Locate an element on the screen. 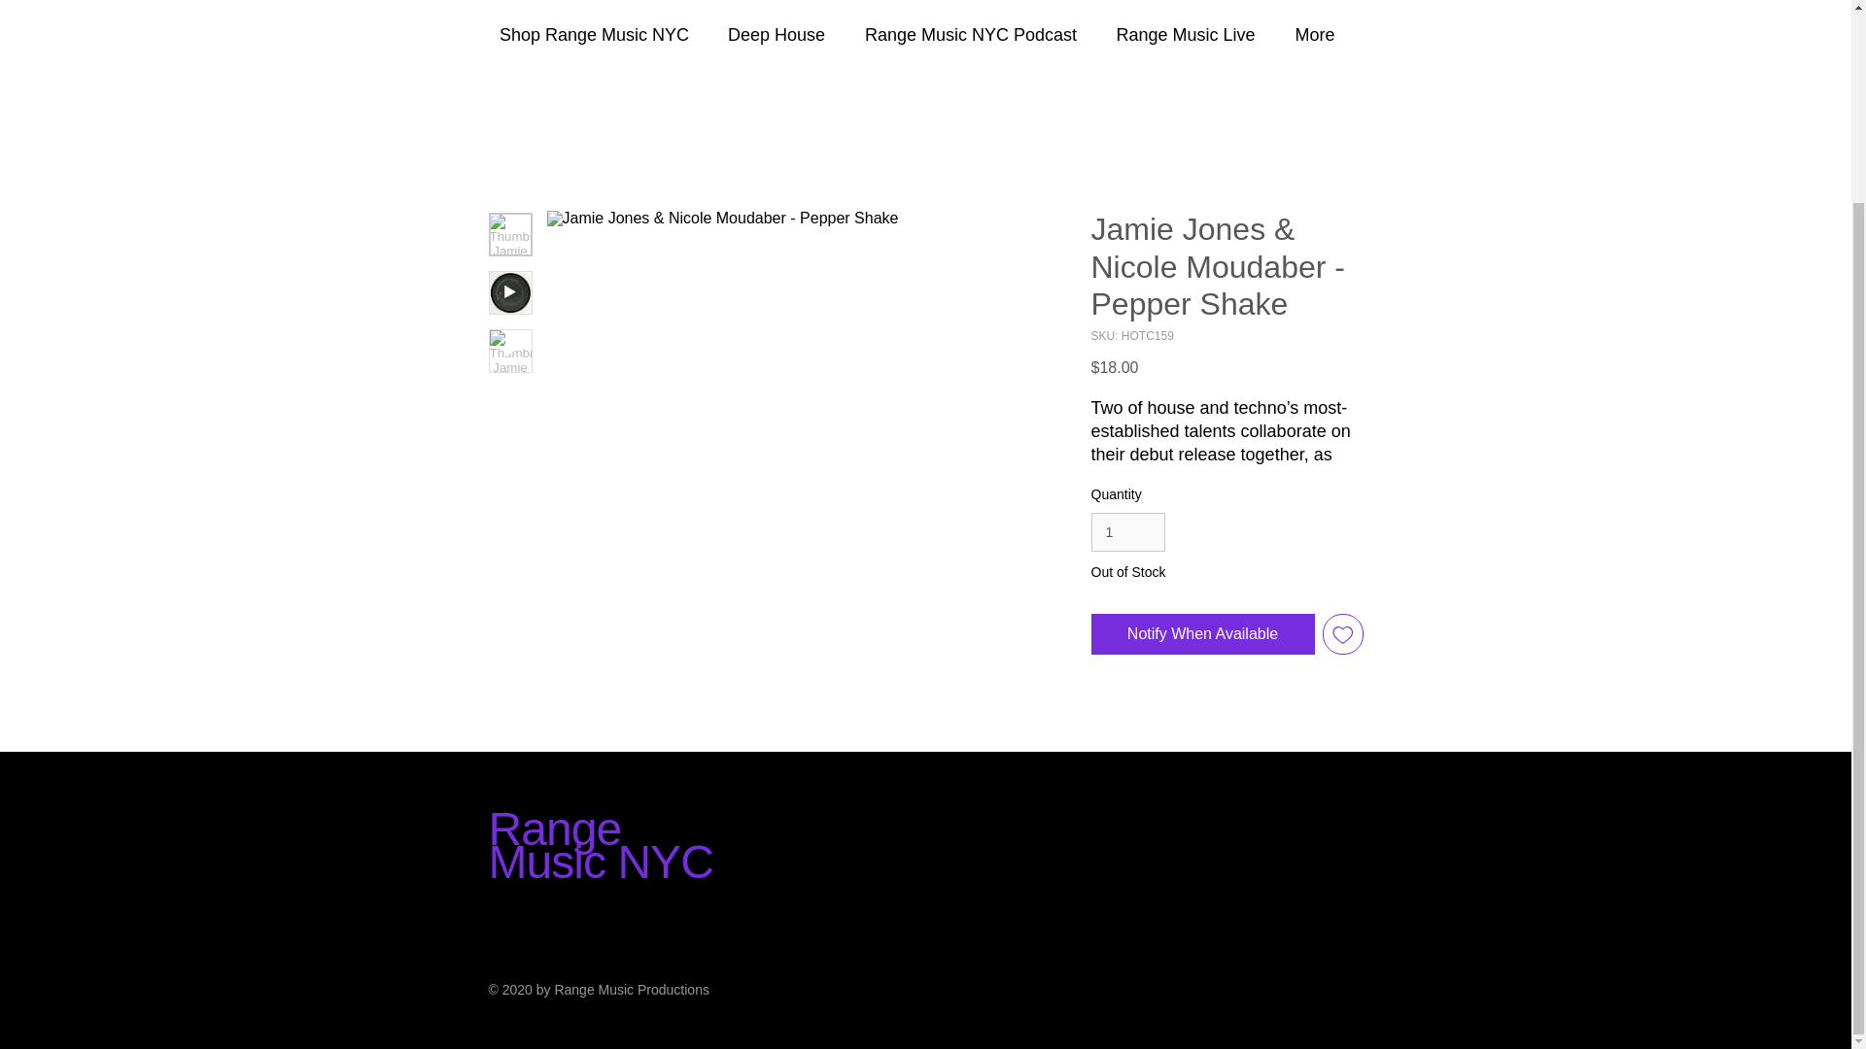 This screenshot has width=1866, height=1049. 1 is located at coordinates (1127, 532).